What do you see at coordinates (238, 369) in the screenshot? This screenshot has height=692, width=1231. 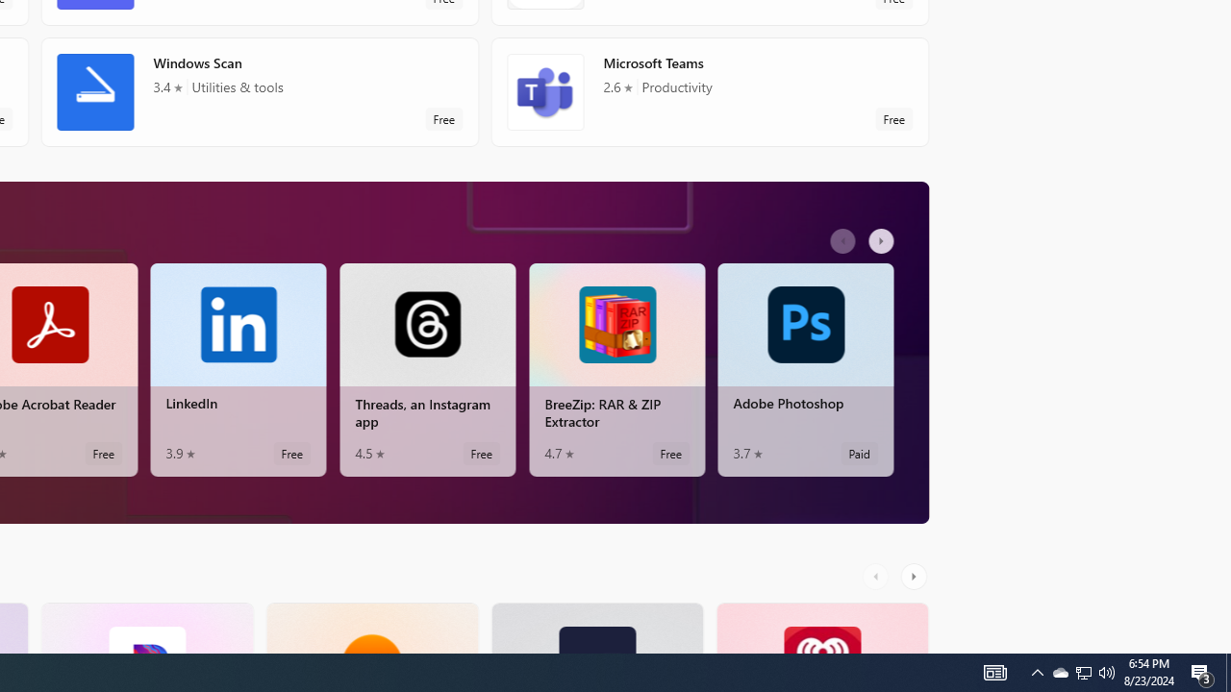 I see `LinkedIn. Average rating of 3.9 out of five stars. Free  ` at bounding box center [238, 369].